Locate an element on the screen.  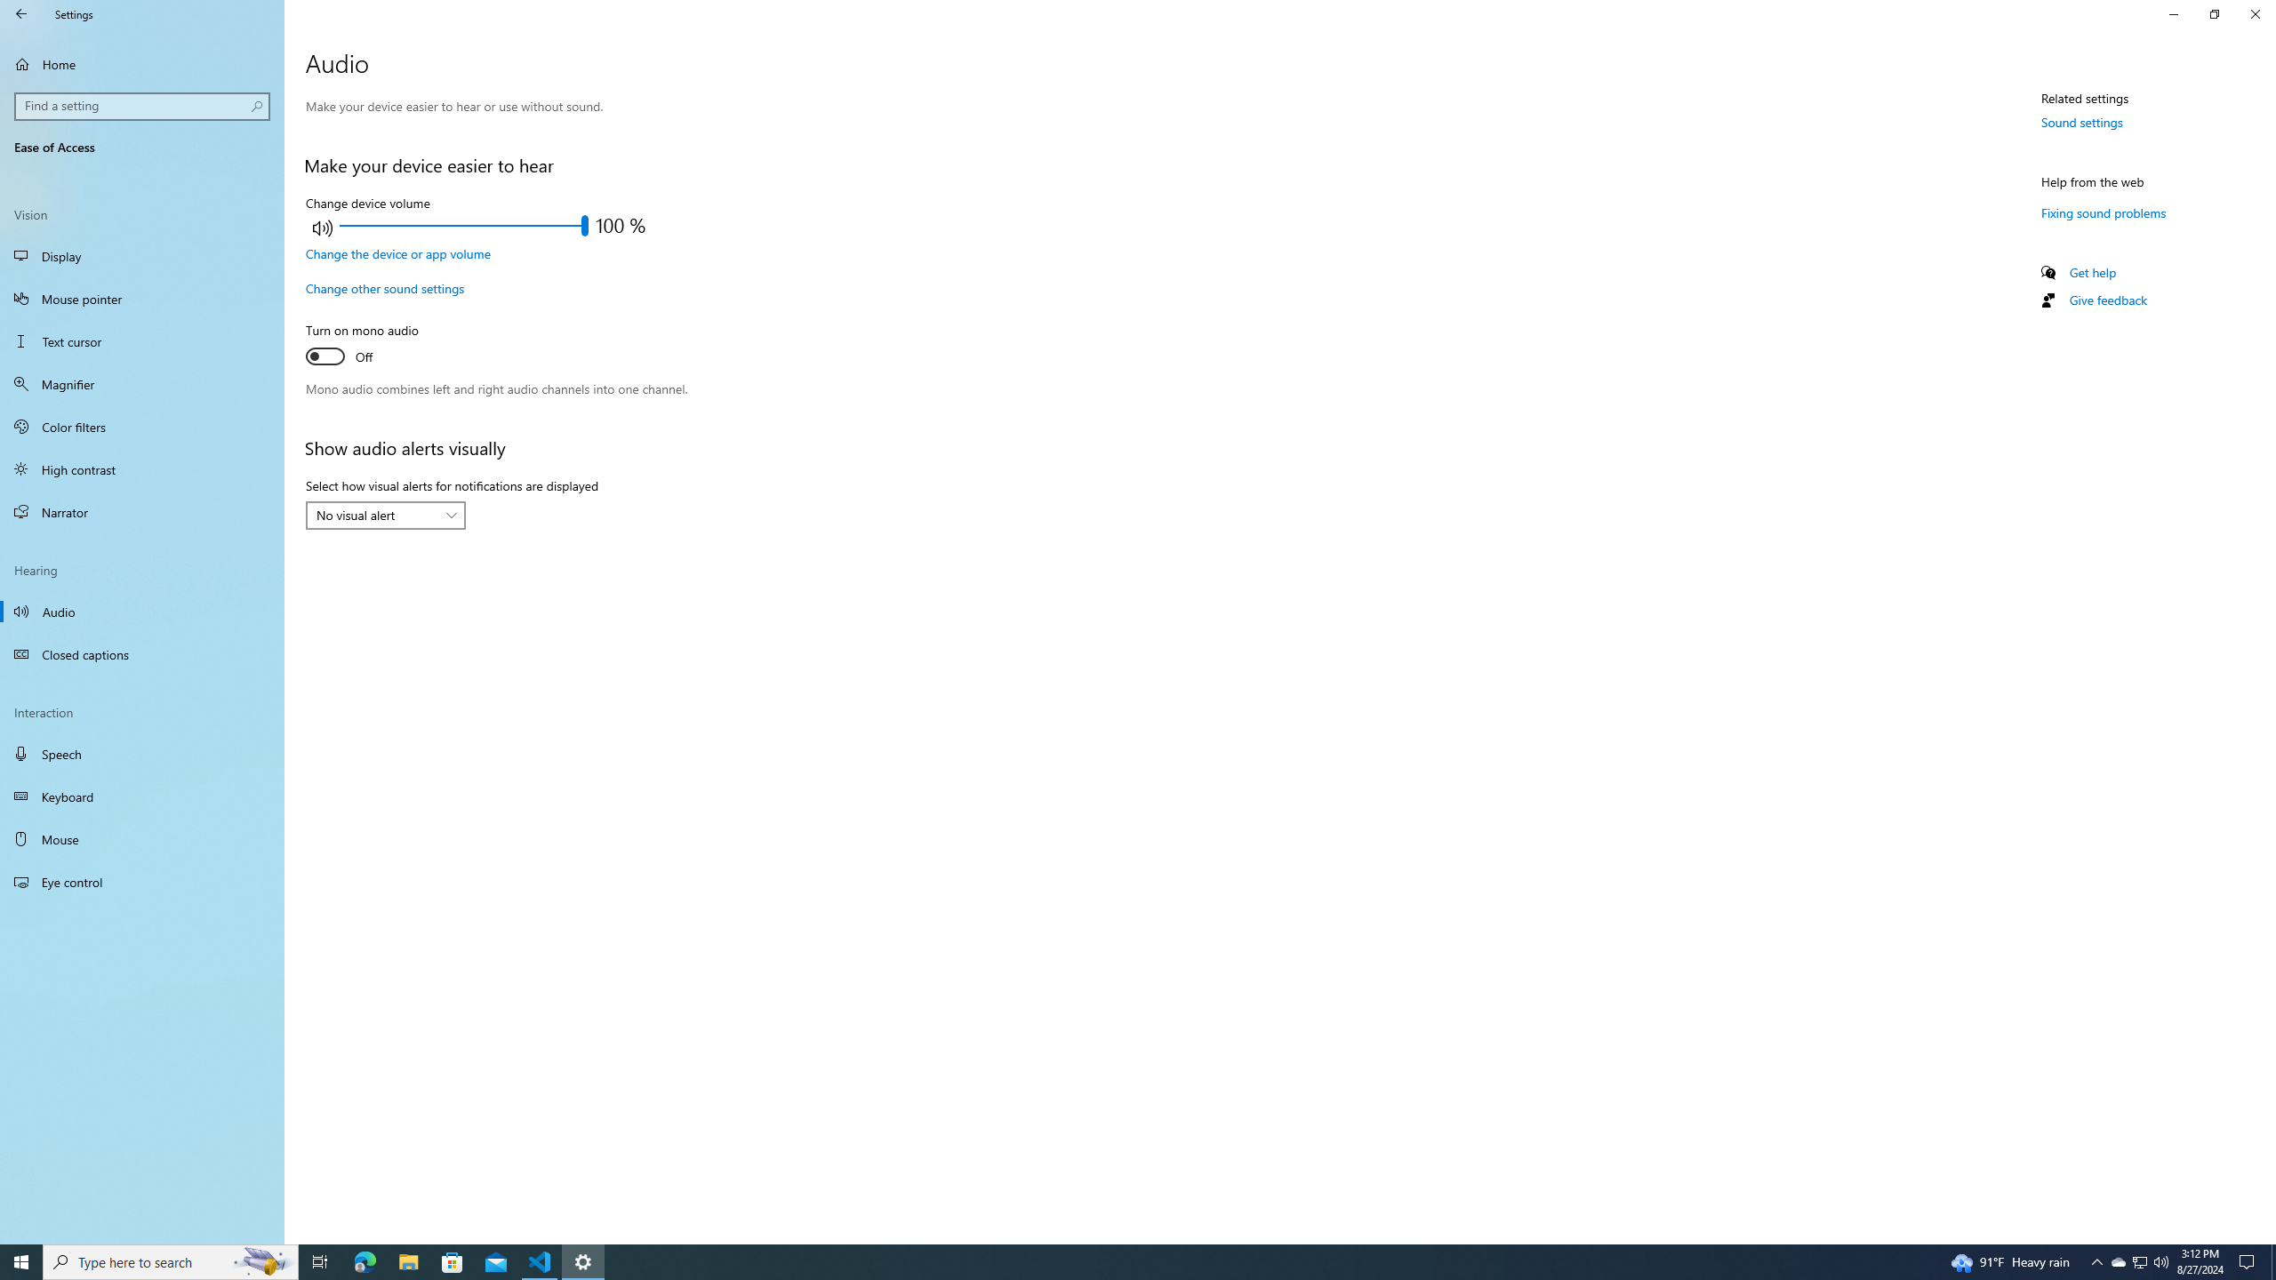
Running applications is located at coordinates (1122, 1262).